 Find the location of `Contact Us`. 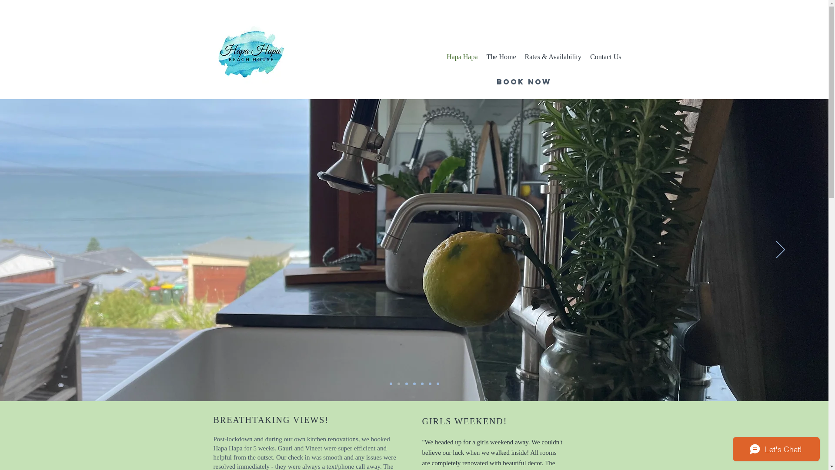

Contact Us is located at coordinates (605, 57).